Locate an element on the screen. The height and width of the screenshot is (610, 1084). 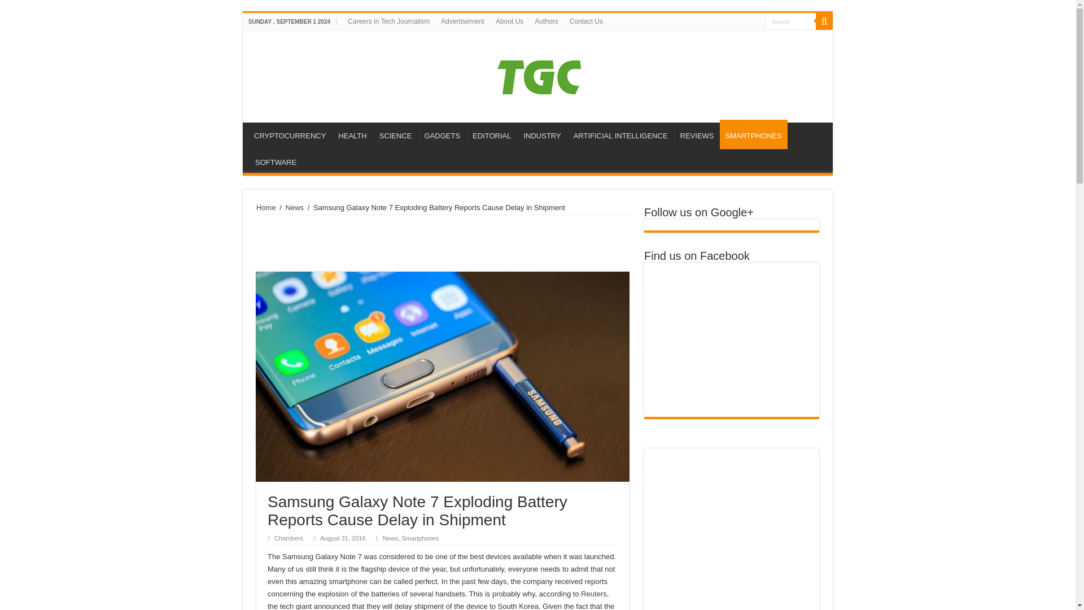
News is located at coordinates (391, 538).